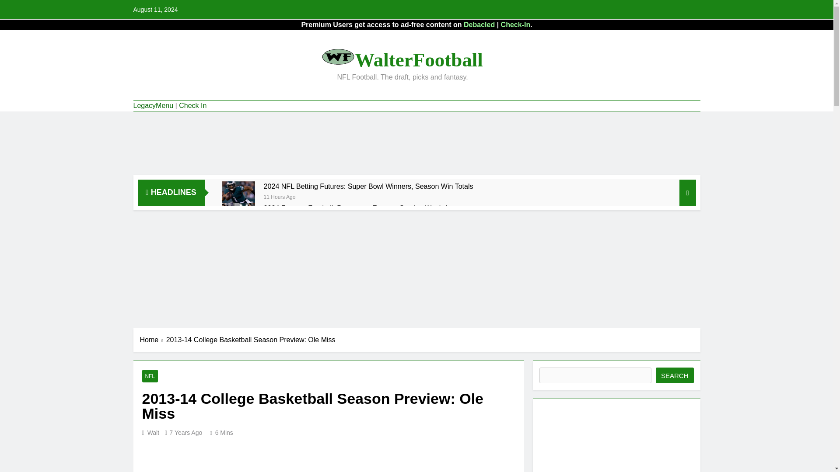 The width and height of the screenshot is (840, 472). What do you see at coordinates (153, 106) in the screenshot?
I see `LegacyMenu` at bounding box center [153, 106].